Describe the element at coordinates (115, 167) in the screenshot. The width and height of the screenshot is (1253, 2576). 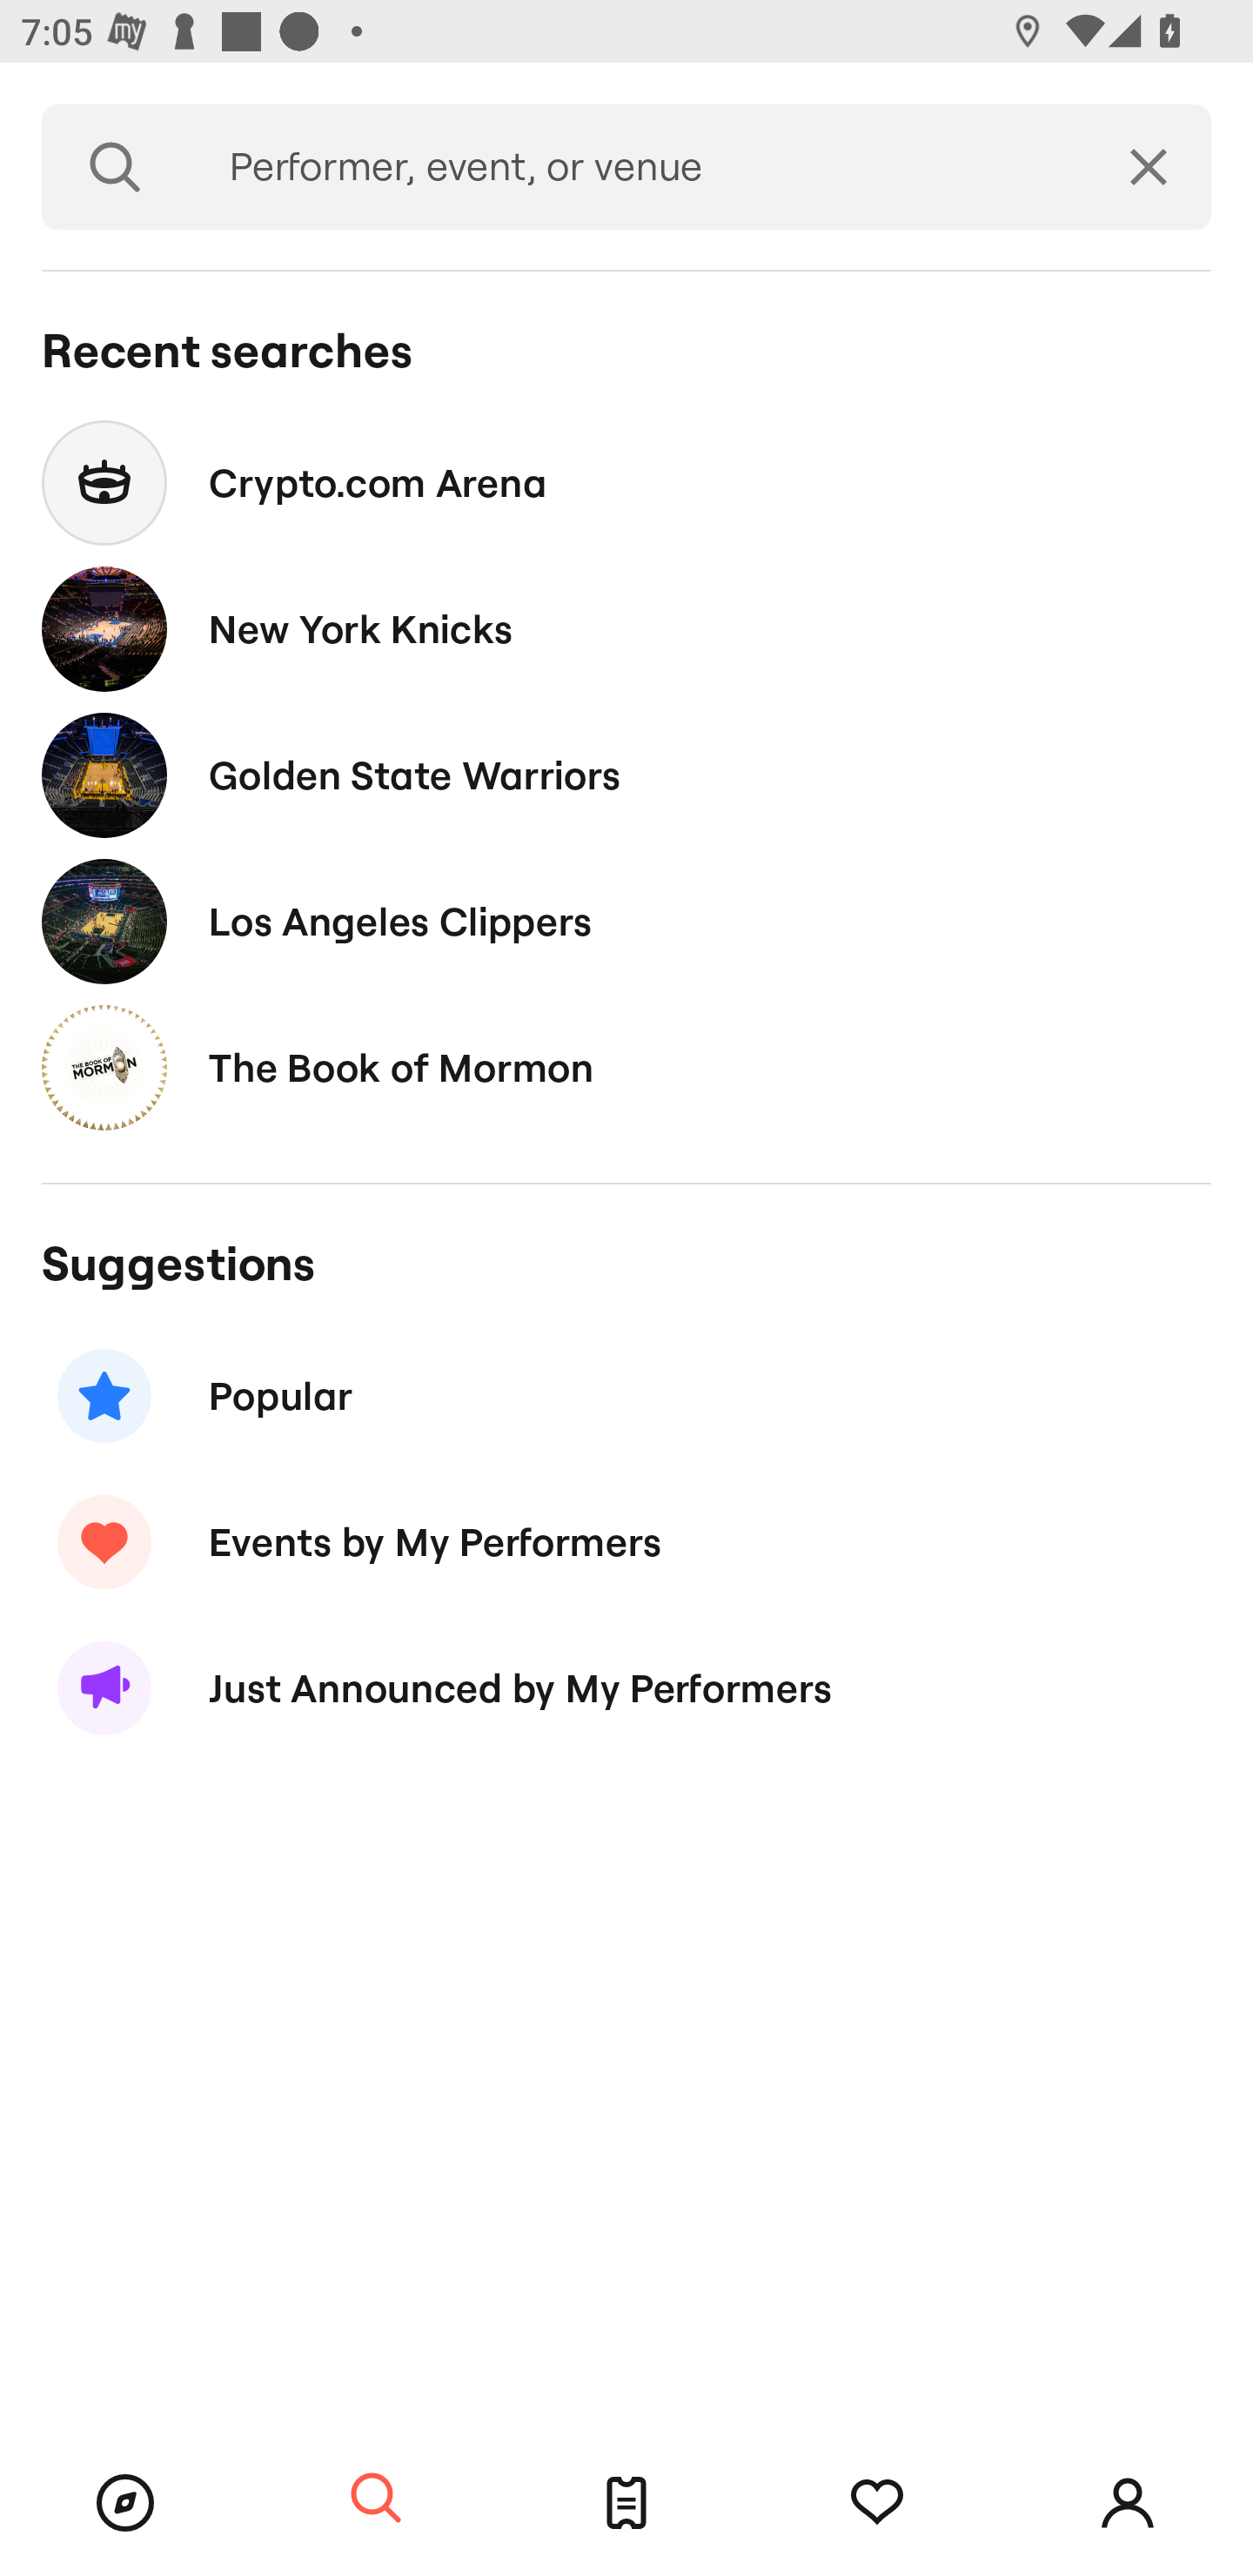
I see `Search` at that location.